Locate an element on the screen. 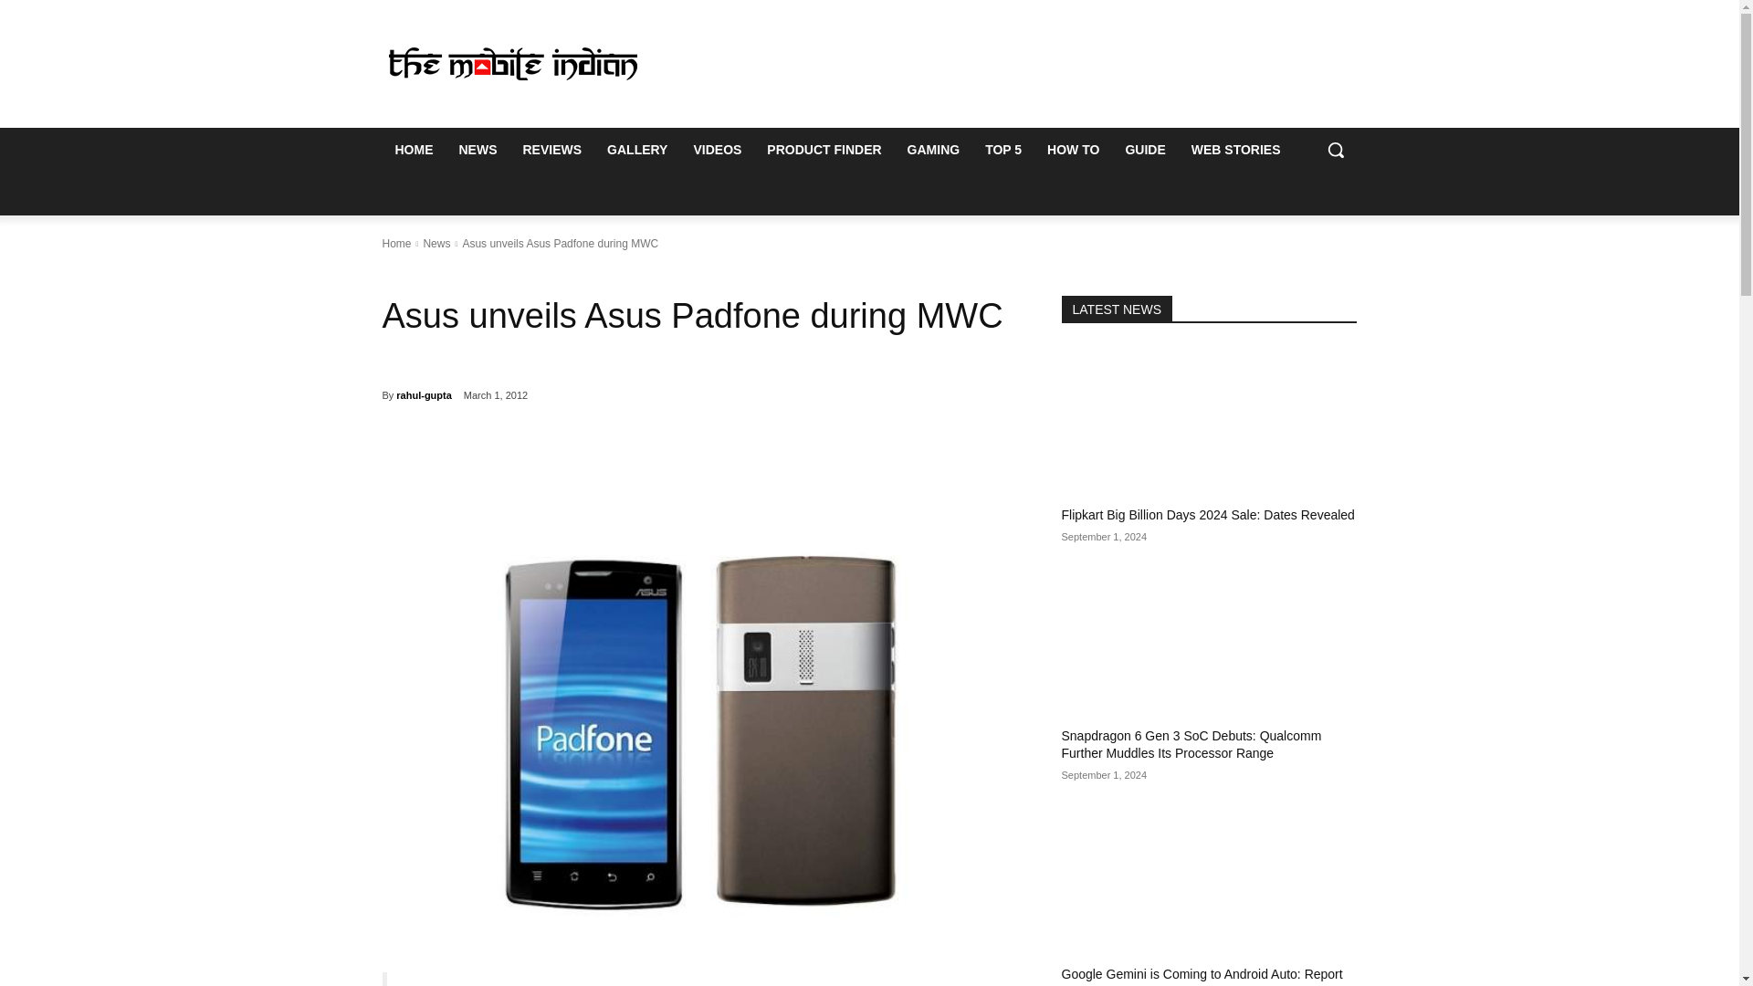 Image resolution: width=1753 pixels, height=986 pixels. WEB STORIES is located at coordinates (1235, 150).